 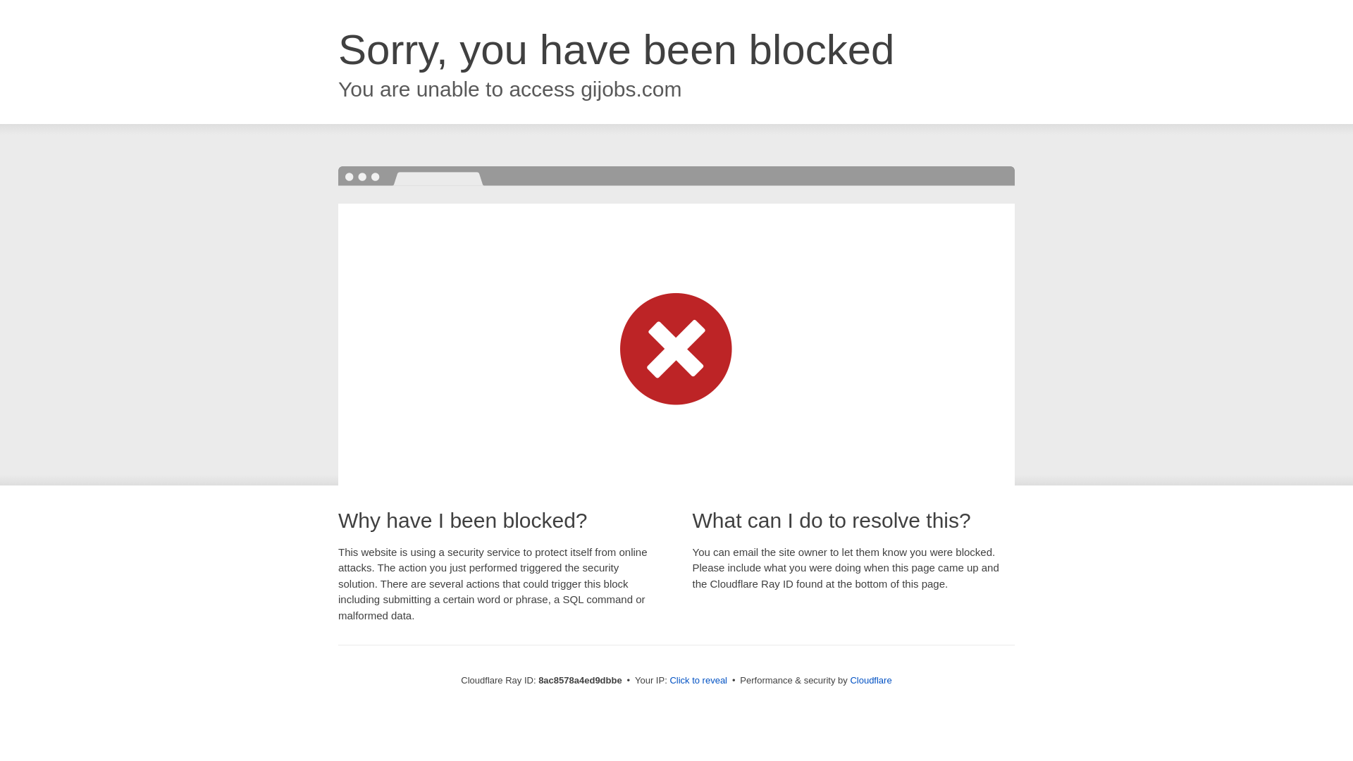 What do you see at coordinates (870, 680) in the screenshot?
I see `Cloudflare` at bounding box center [870, 680].